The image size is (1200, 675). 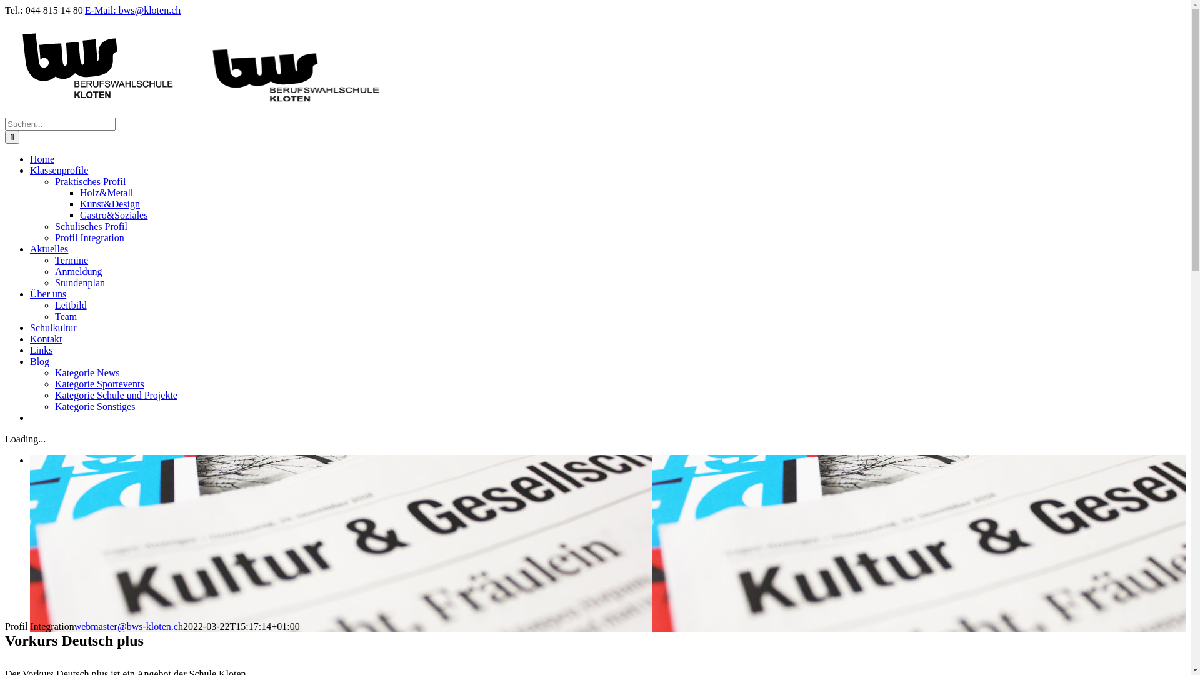 What do you see at coordinates (41, 350) in the screenshot?
I see `Links` at bounding box center [41, 350].